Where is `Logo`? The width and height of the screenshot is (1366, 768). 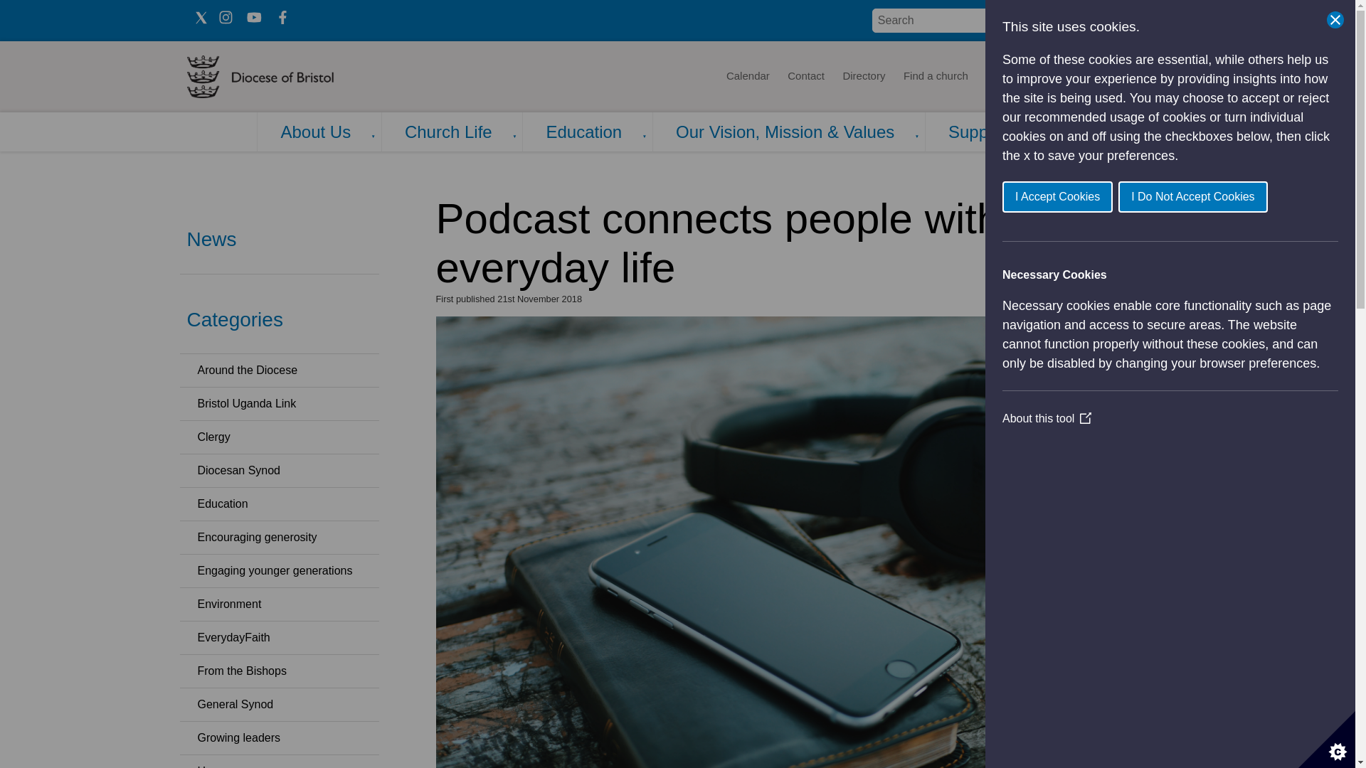 Logo is located at coordinates (303, 77).